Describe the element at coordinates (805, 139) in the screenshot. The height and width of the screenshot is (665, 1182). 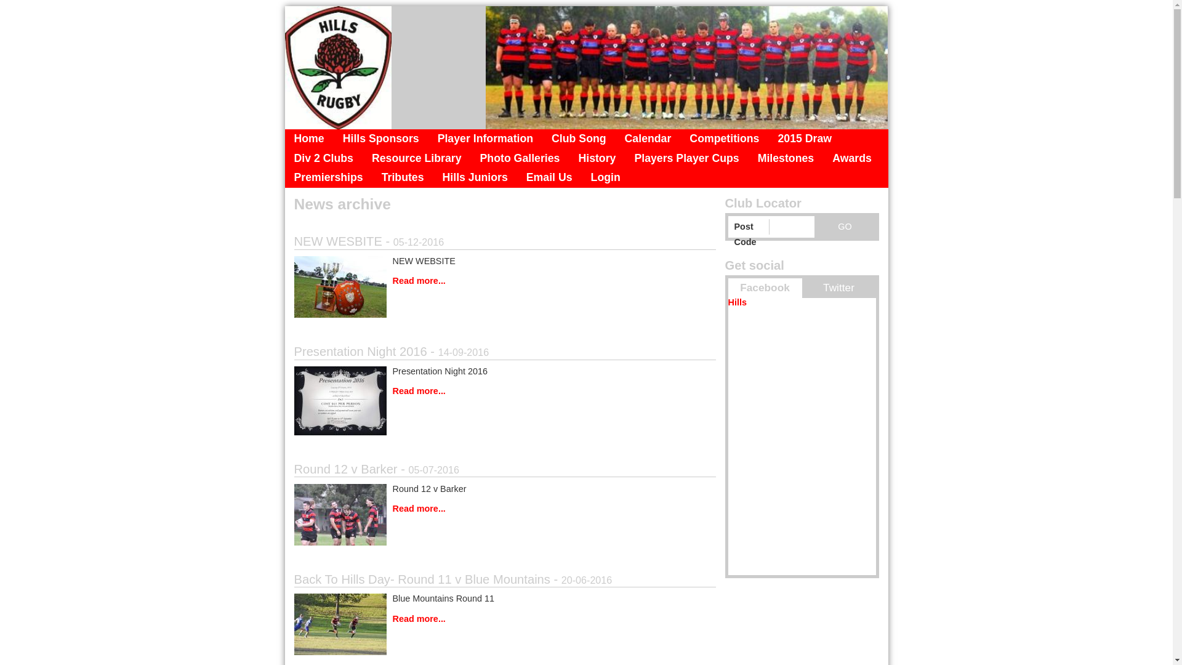
I see `2015 Draw` at that location.